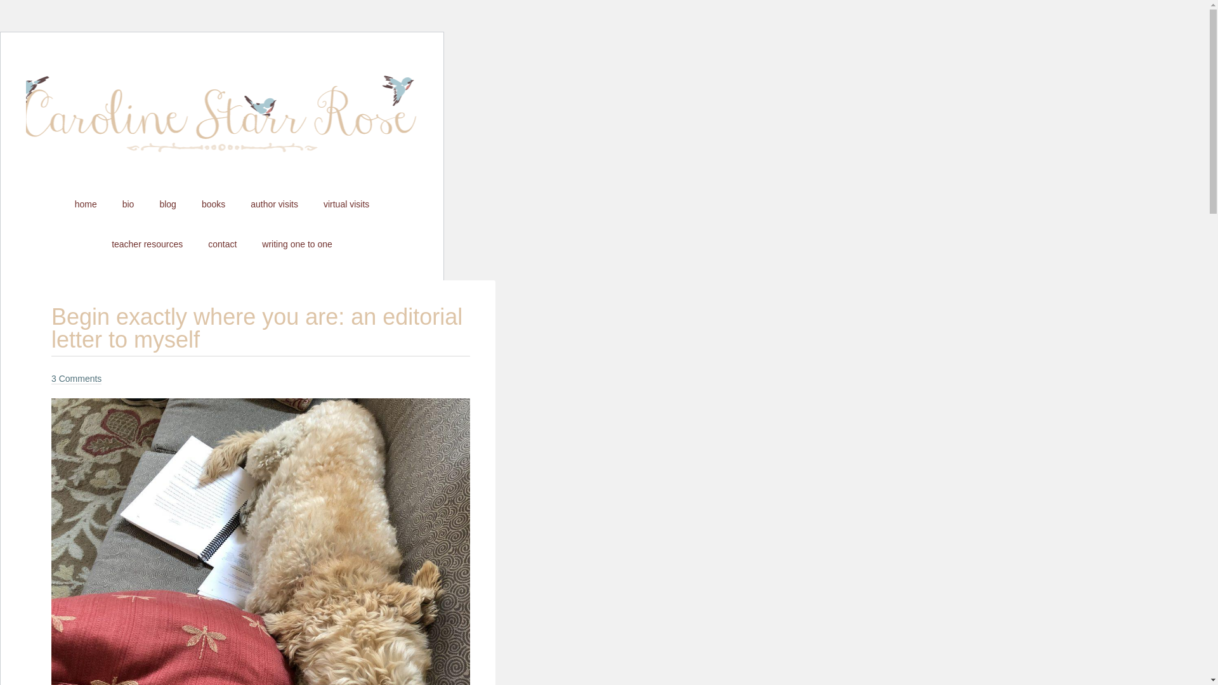 The height and width of the screenshot is (685, 1218). Describe the element at coordinates (297, 244) in the screenshot. I see `writing one to one` at that location.